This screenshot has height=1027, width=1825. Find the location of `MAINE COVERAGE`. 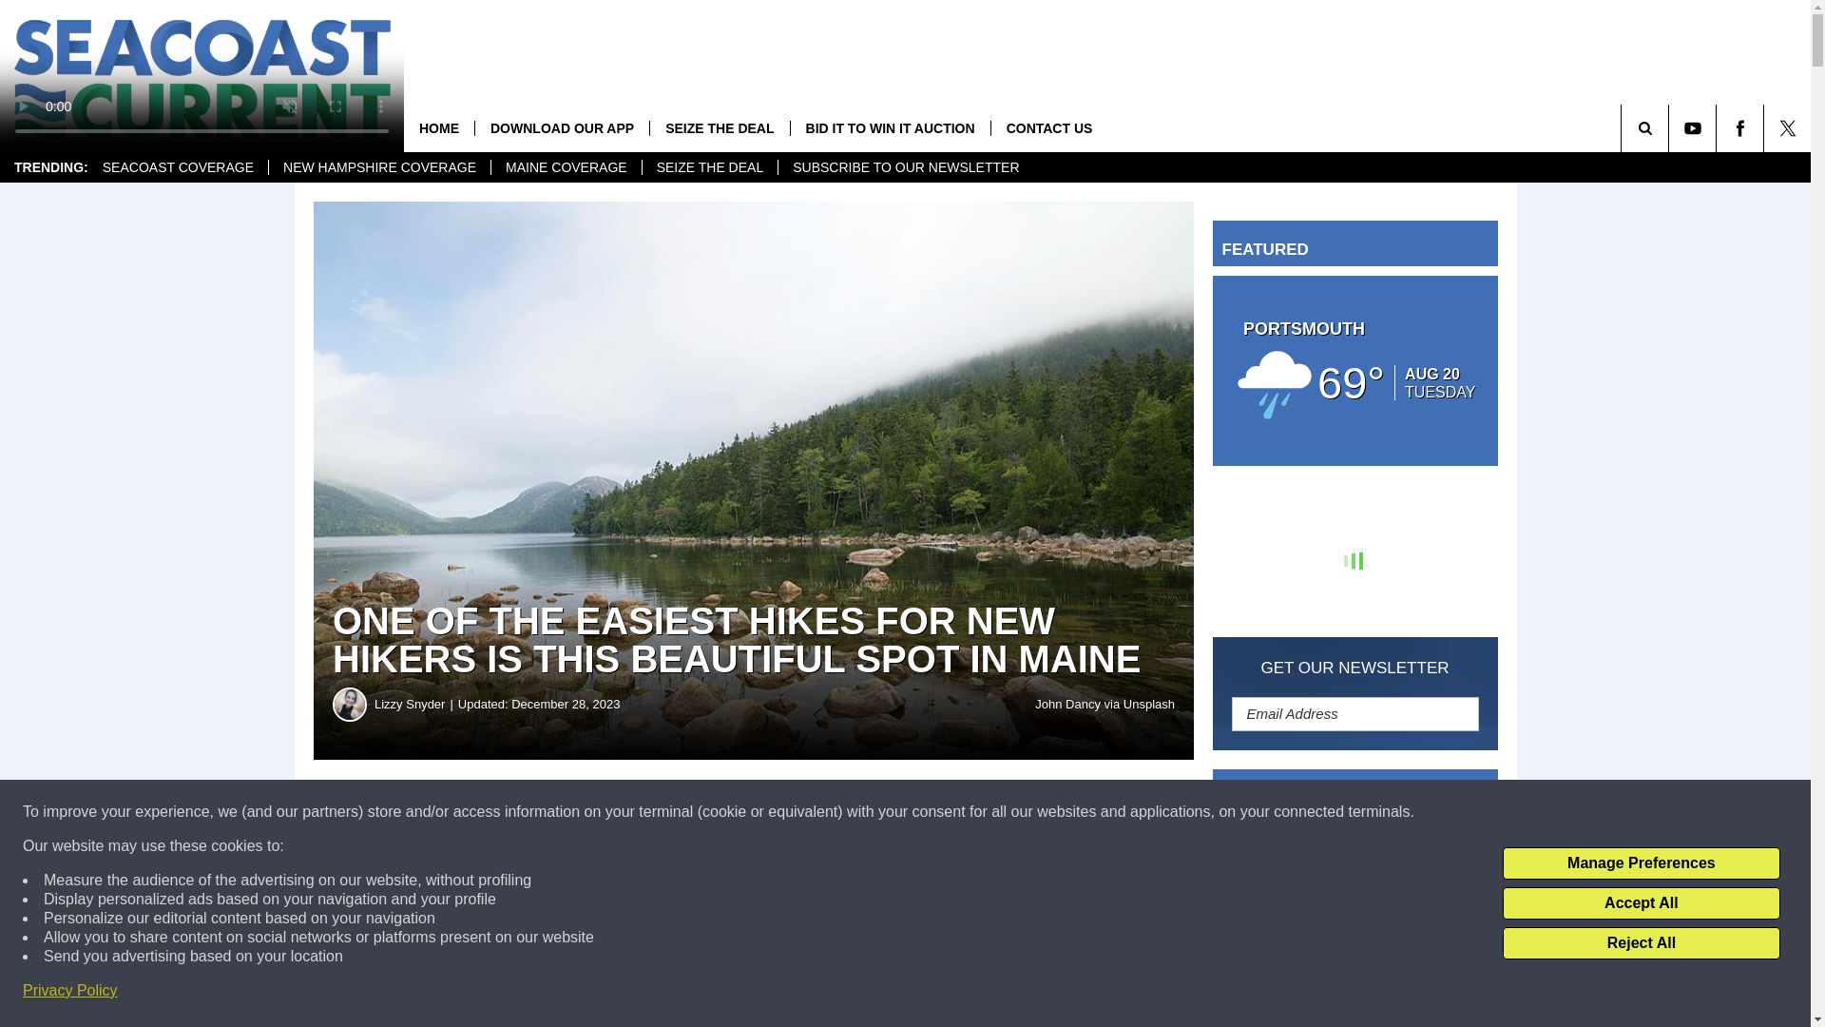

MAINE COVERAGE is located at coordinates (567, 167).